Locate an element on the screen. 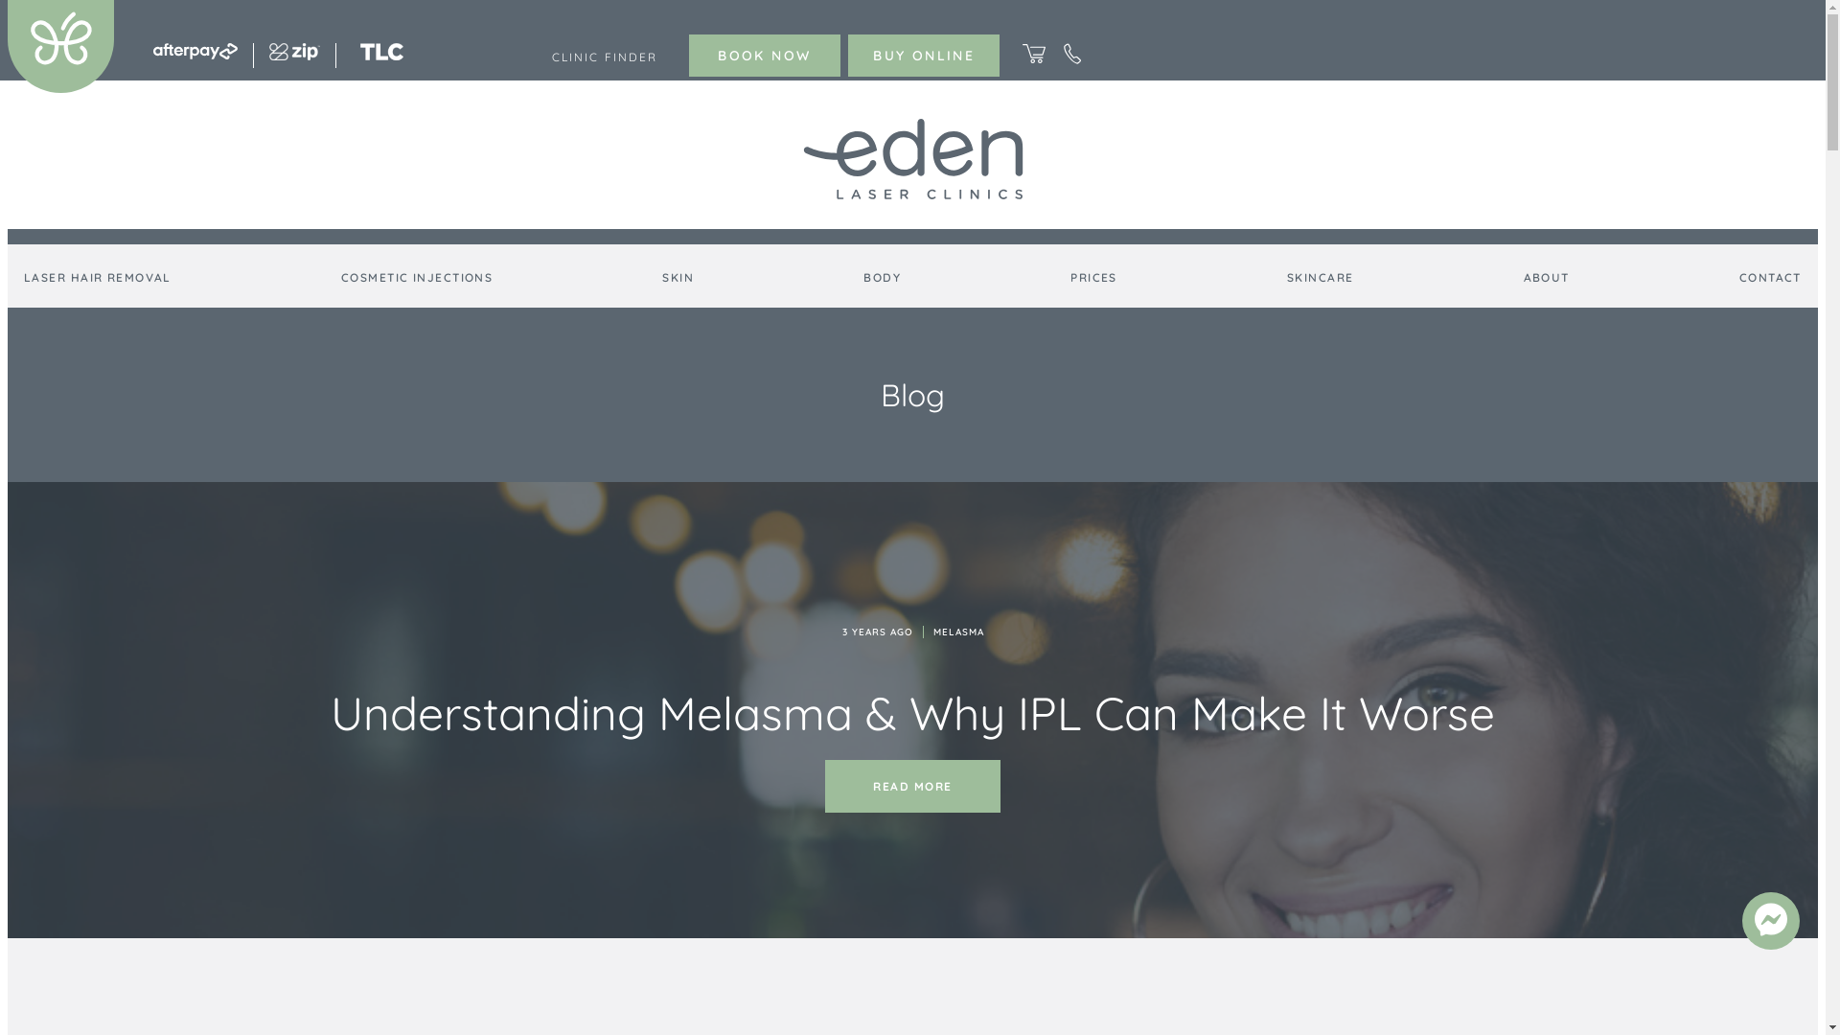  ABOUT is located at coordinates (1547, 280).